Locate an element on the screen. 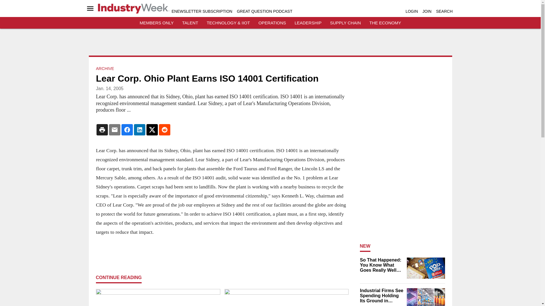  OPERATIONS is located at coordinates (272, 23).